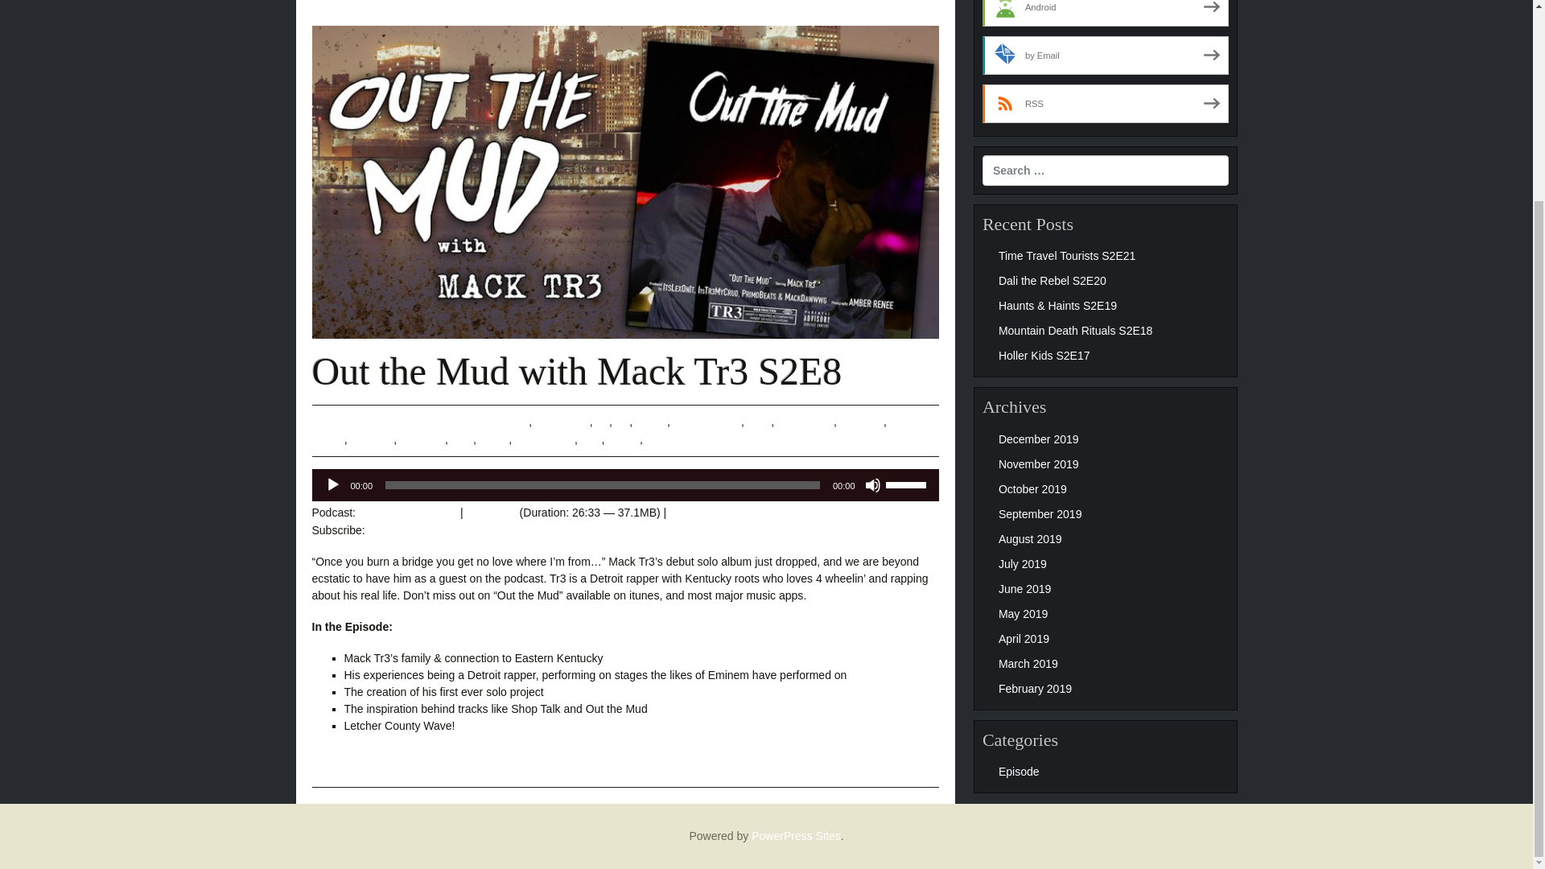 This screenshot has height=869, width=1545. Describe the element at coordinates (760, 422) in the screenshot. I see `indie` at that location.